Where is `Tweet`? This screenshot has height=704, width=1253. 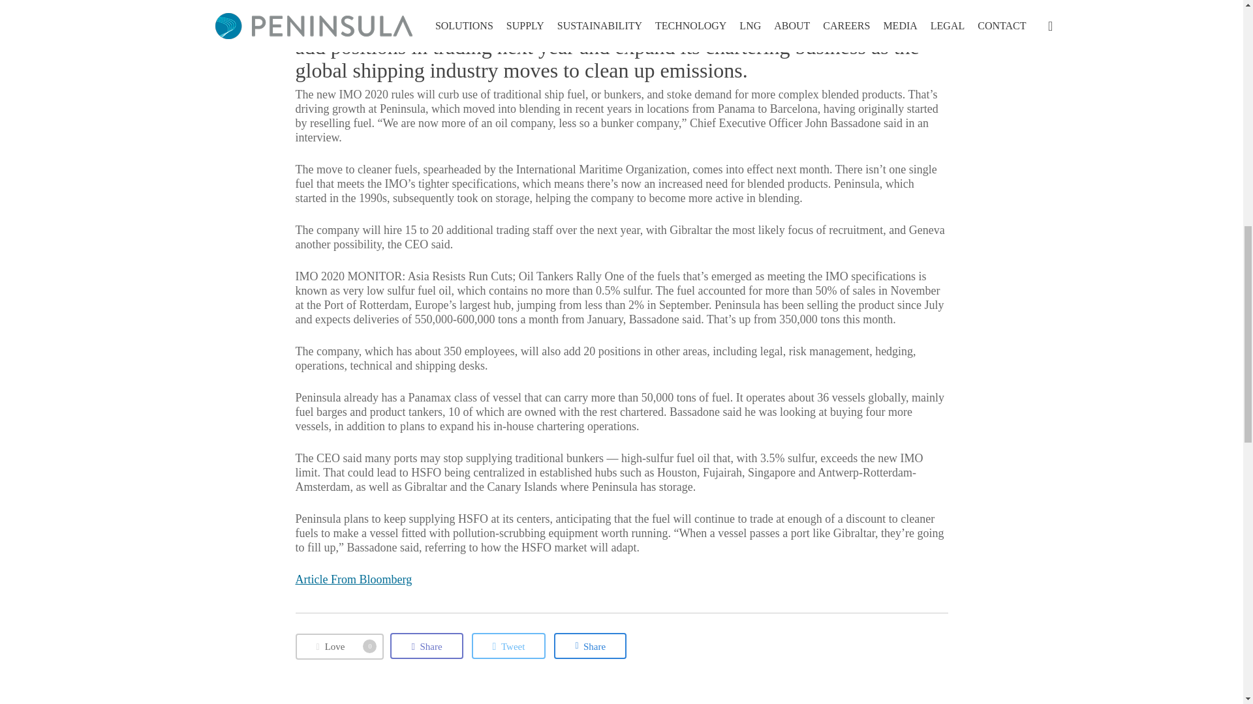
Tweet is located at coordinates (509, 645).